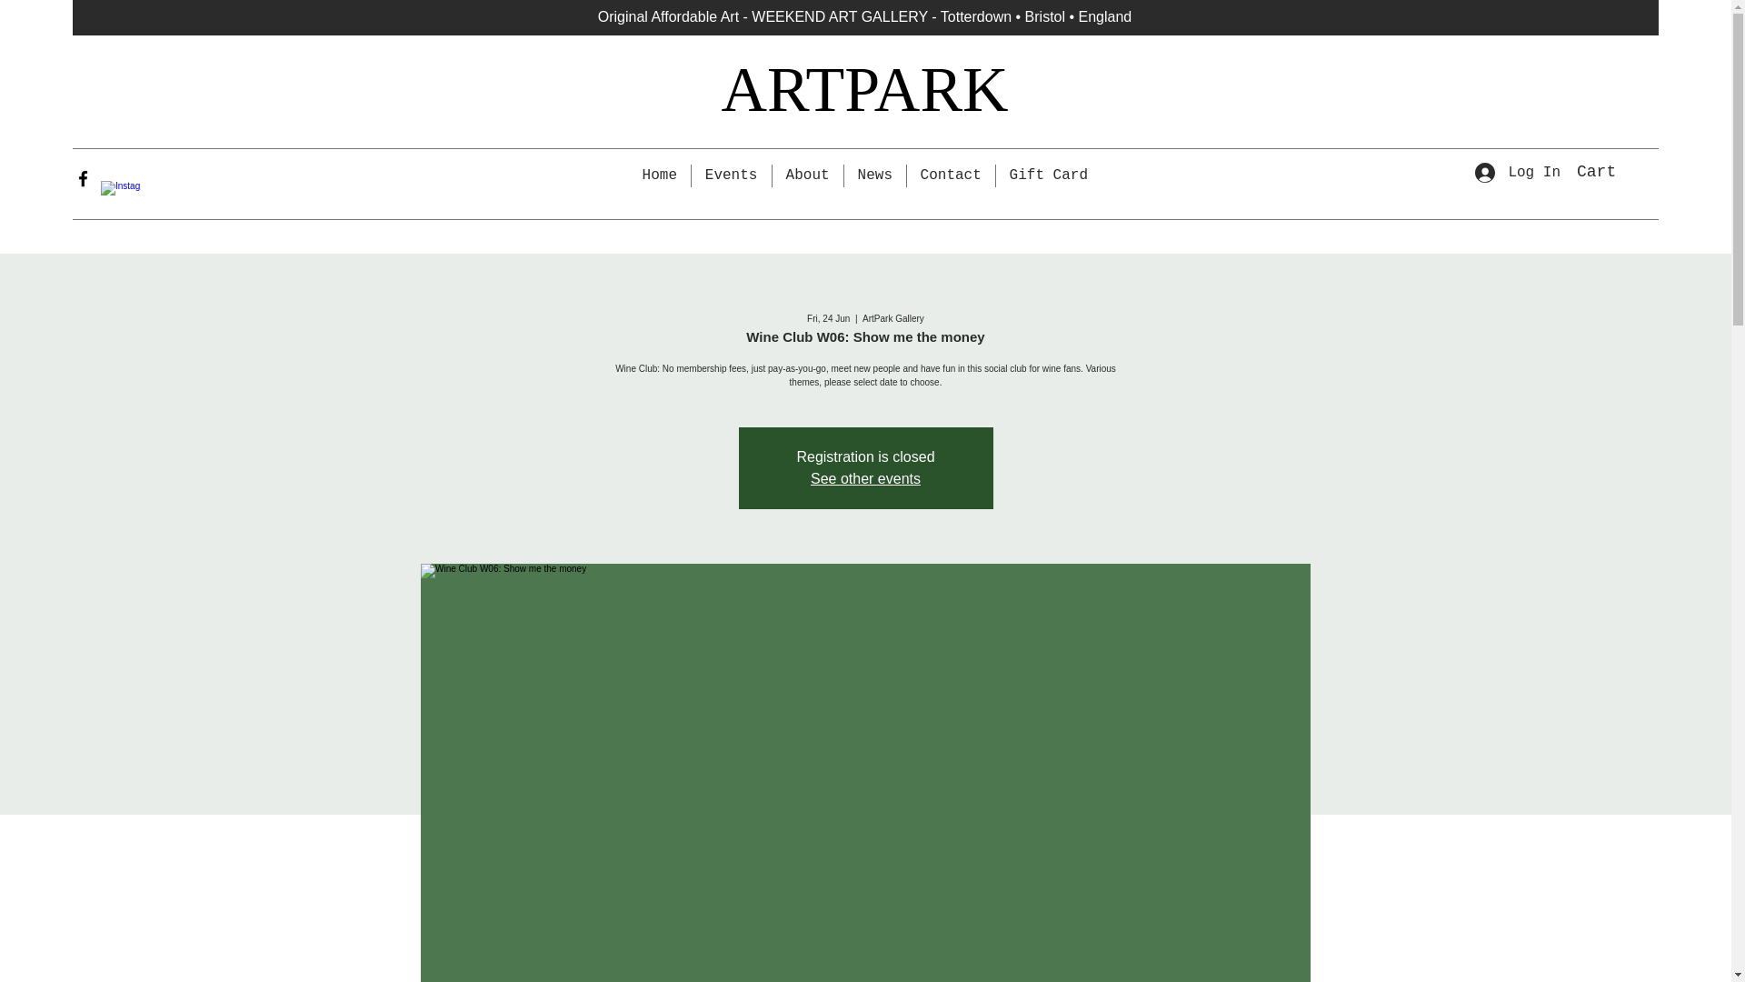  What do you see at coordinates (1049, 176) in the screenshot?
I see `Gift Card` at bounding box center [1049, 176].